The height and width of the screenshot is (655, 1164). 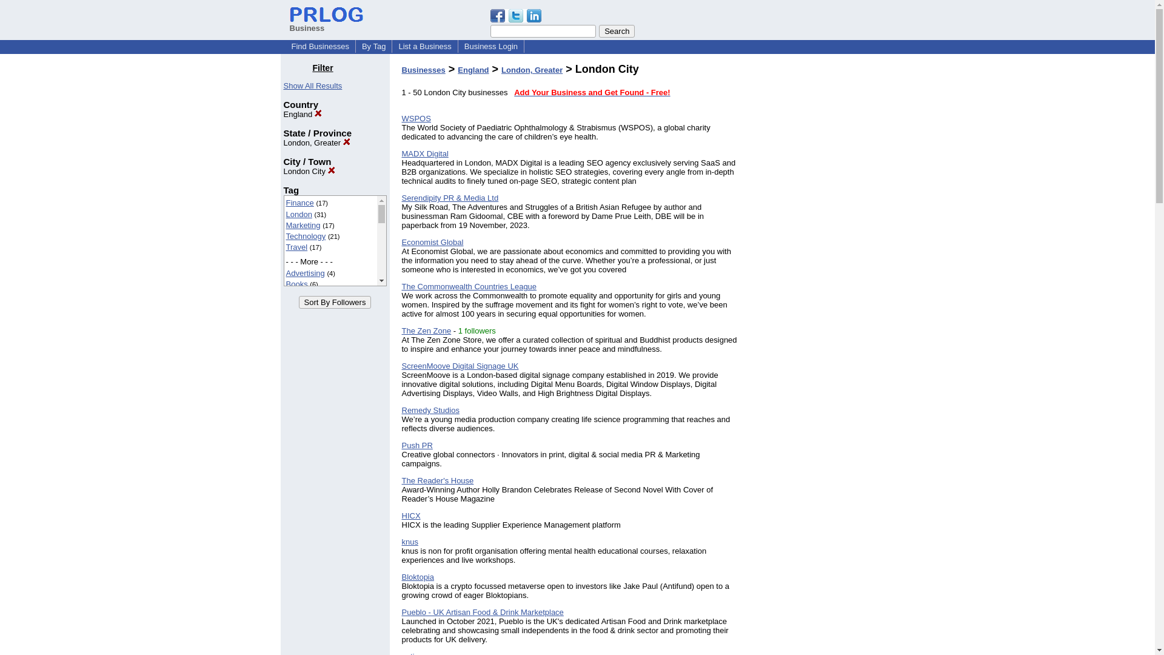 What do you see at coordinates (316, 143) in the screenshot?
I see `London, Greater` at bounding box center [316, 143].